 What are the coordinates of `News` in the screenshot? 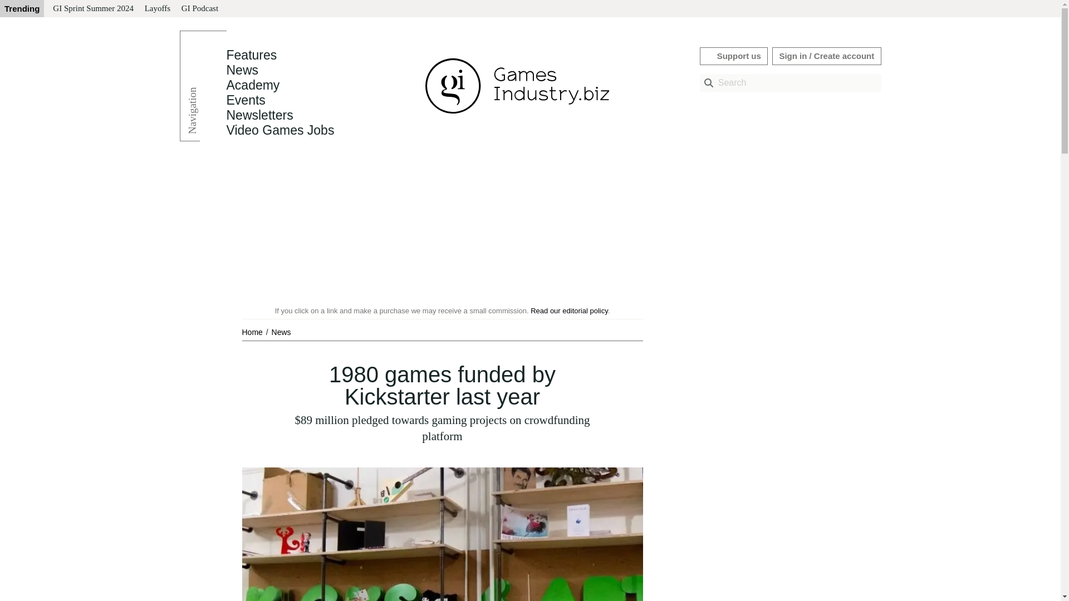 It's located at (281, 332).